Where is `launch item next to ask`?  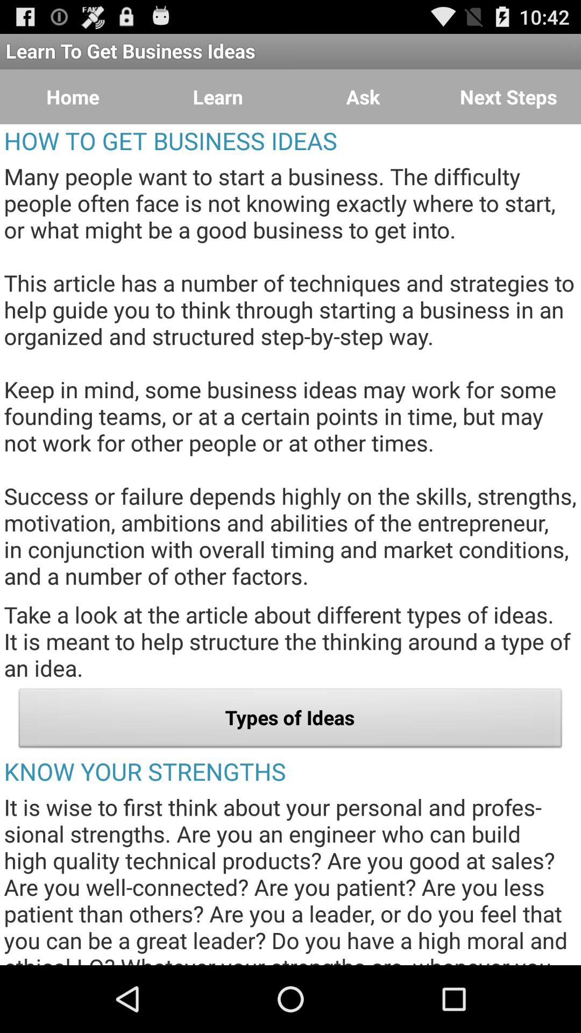 launch item next to ask is located at coordinates (508, 97).